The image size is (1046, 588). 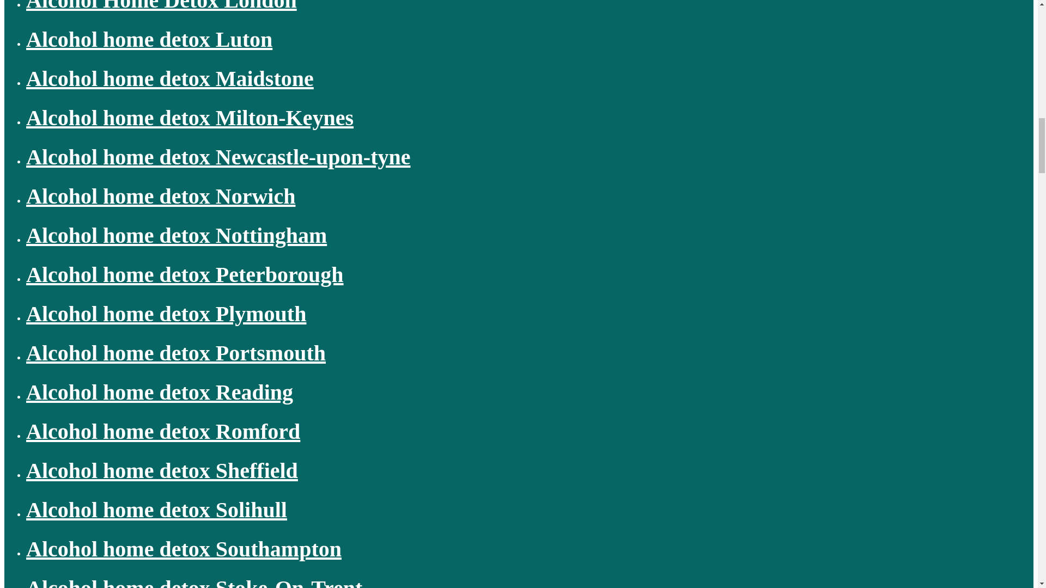 What do you see at coordinates (175, 353) in the screenshot?
I see `Alcohol home detox Portsmouth` at bounding box center [175, 353].